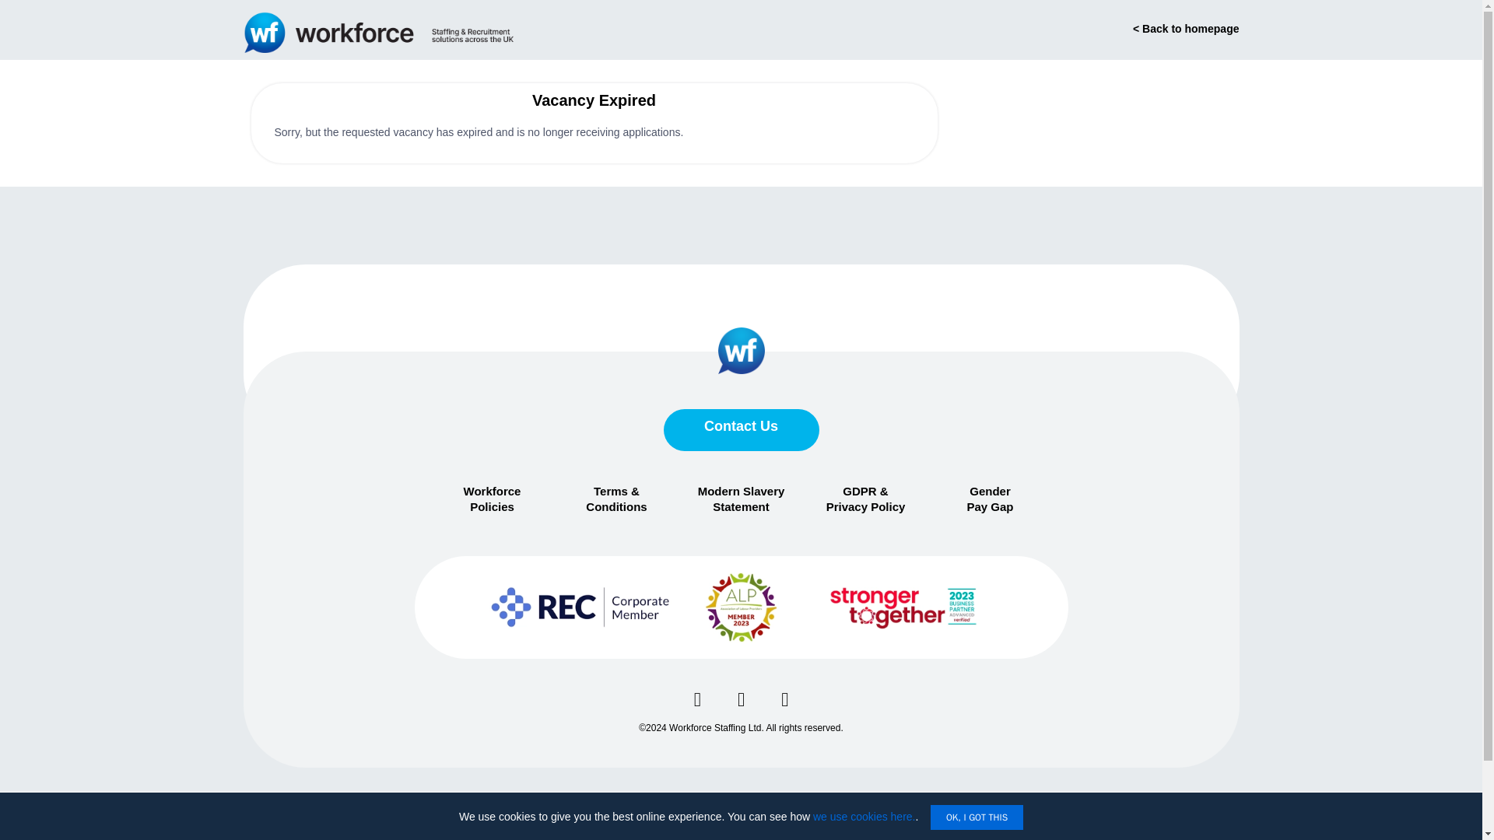 The image size is (1494, 840). Describe the element at coordinates (573, 818) in the screenshot. I see `Privacy Policy` at that location.